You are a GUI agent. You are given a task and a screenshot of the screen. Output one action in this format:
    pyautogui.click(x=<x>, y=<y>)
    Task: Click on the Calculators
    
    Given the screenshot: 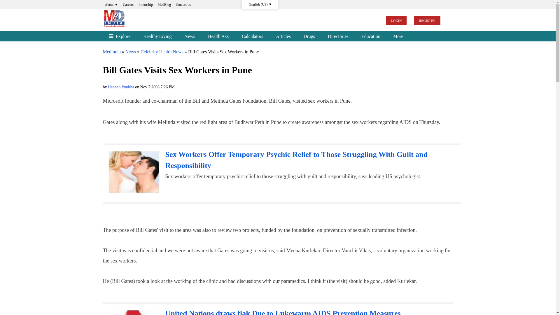 What is the action you would take?
    pyautogui.click(x=252, y=36)
    